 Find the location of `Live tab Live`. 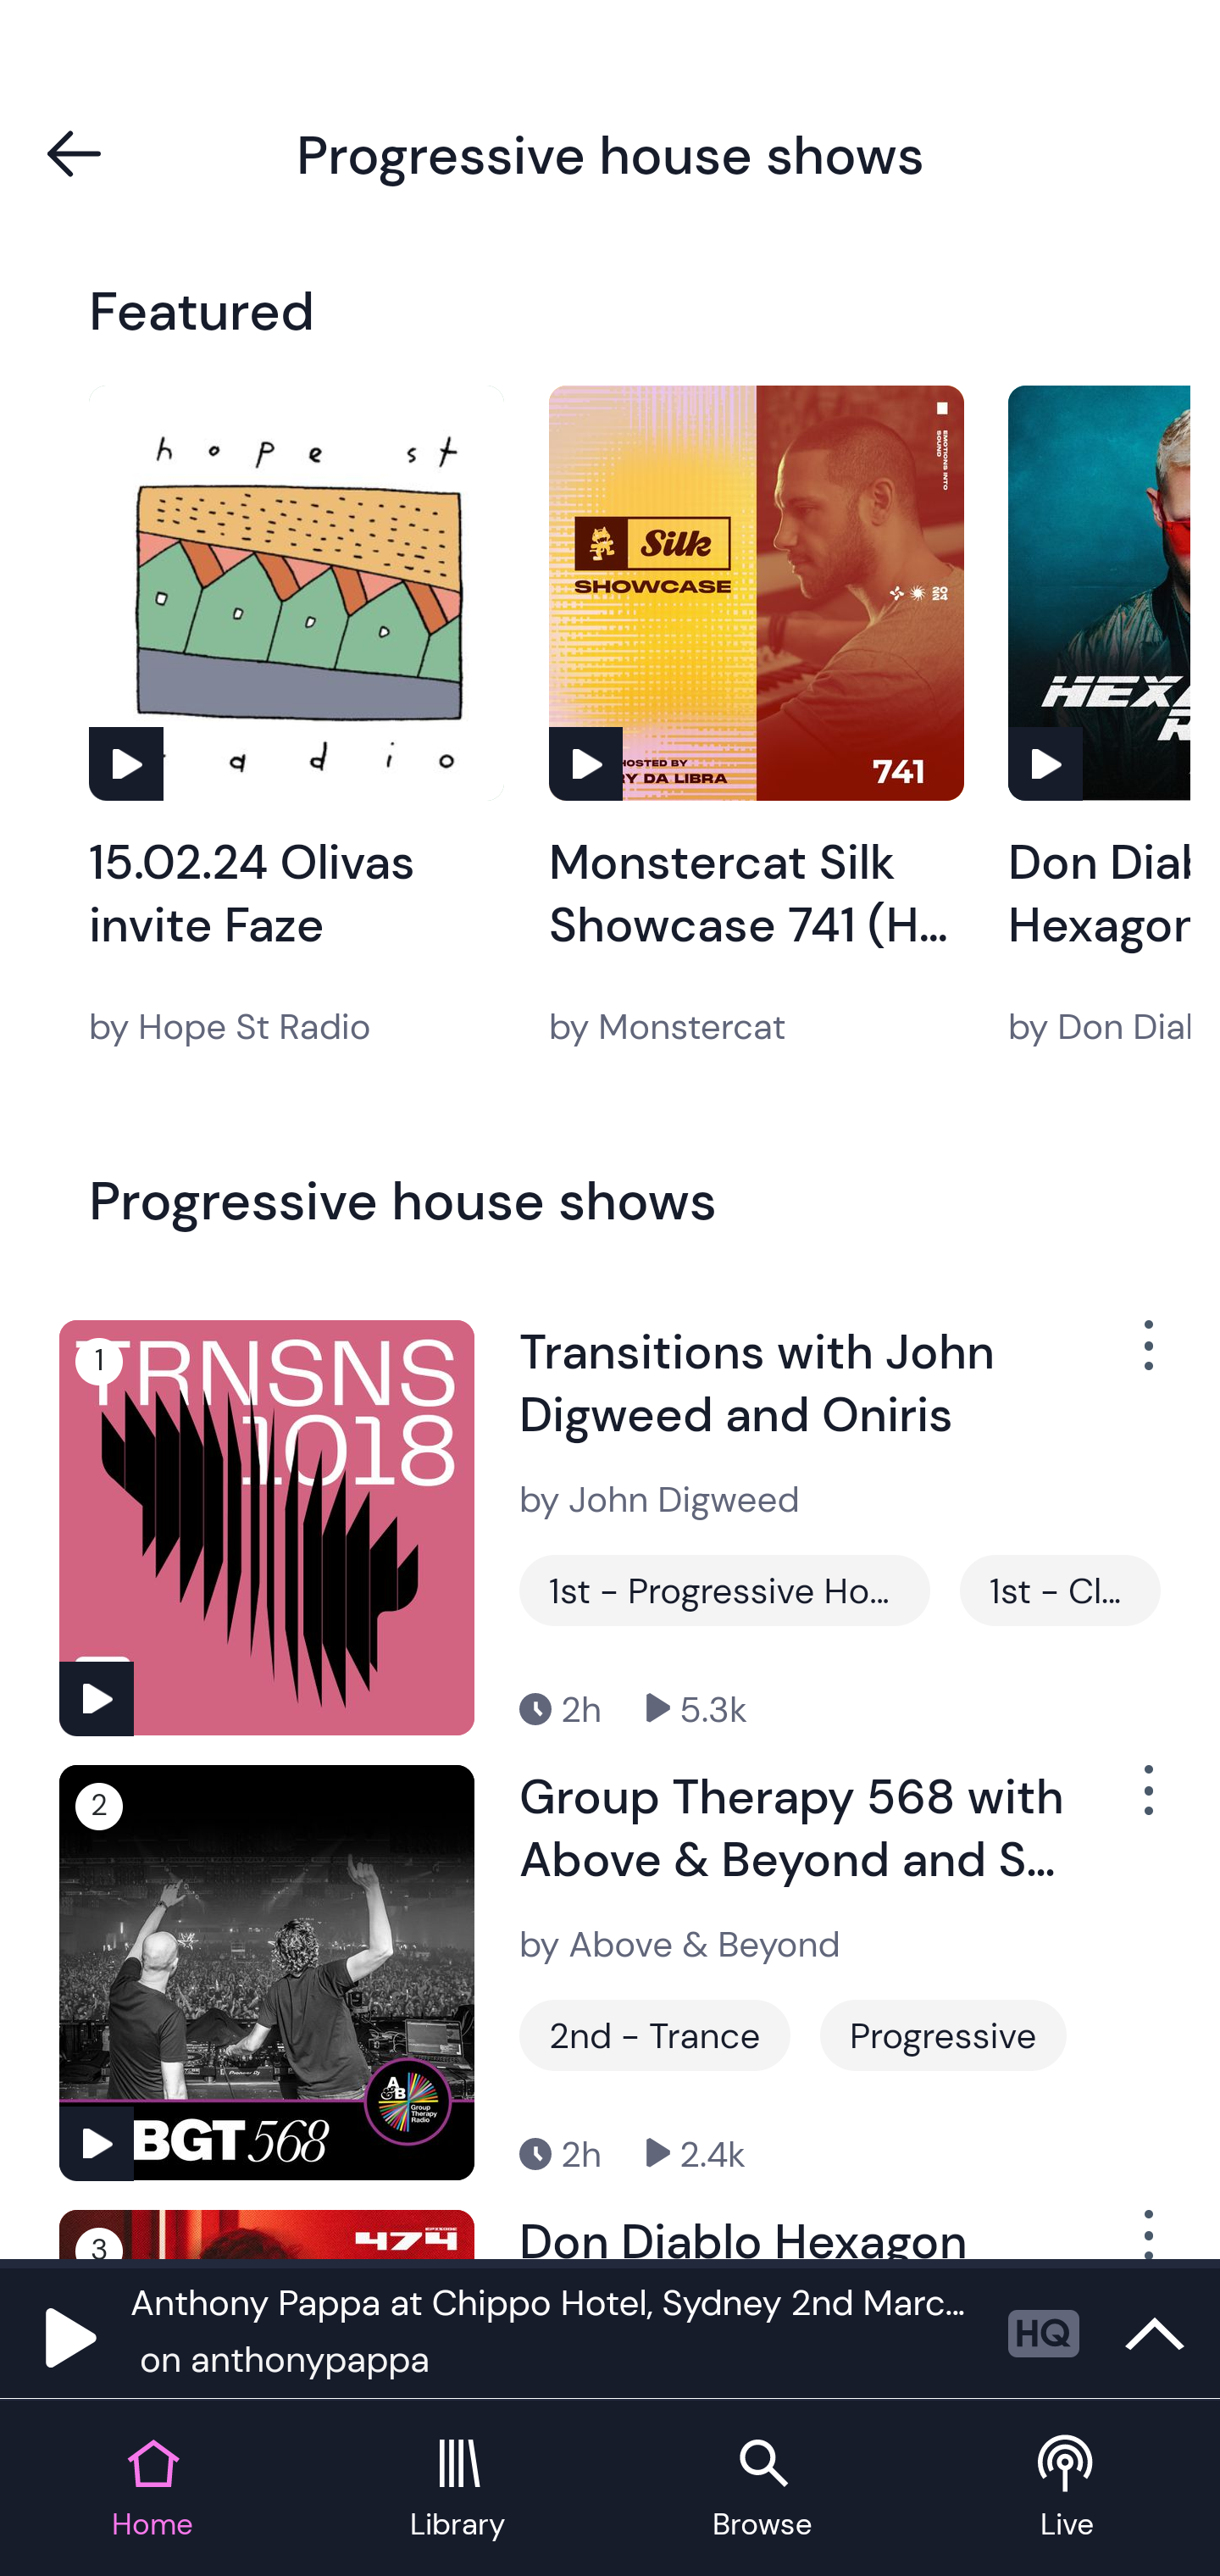

Live tab Live is located at coordinates (1067, 2490).